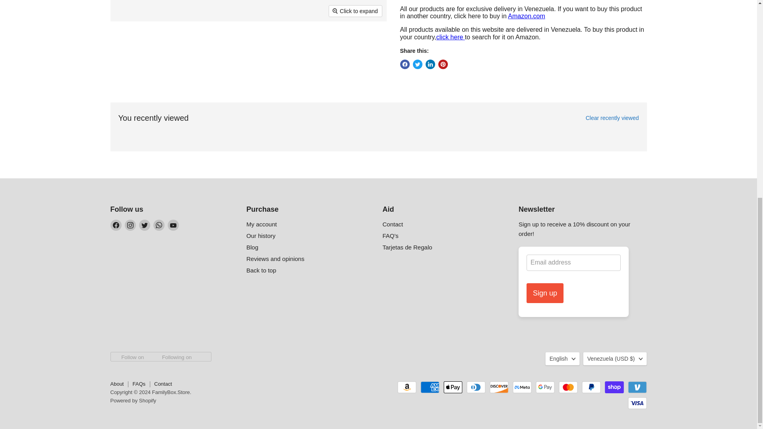 This screenshot has width=763, height=429. What do you see at coordinates (159, 225) in the screenshot?
I see `WhatsApp` at bounding box center [159, 225].